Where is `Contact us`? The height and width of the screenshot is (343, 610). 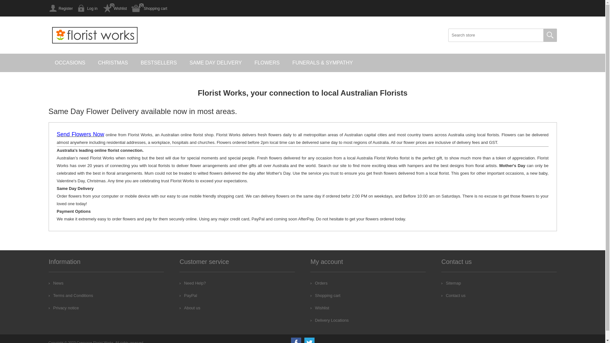
Contact us is located at coordinates (453, 295).